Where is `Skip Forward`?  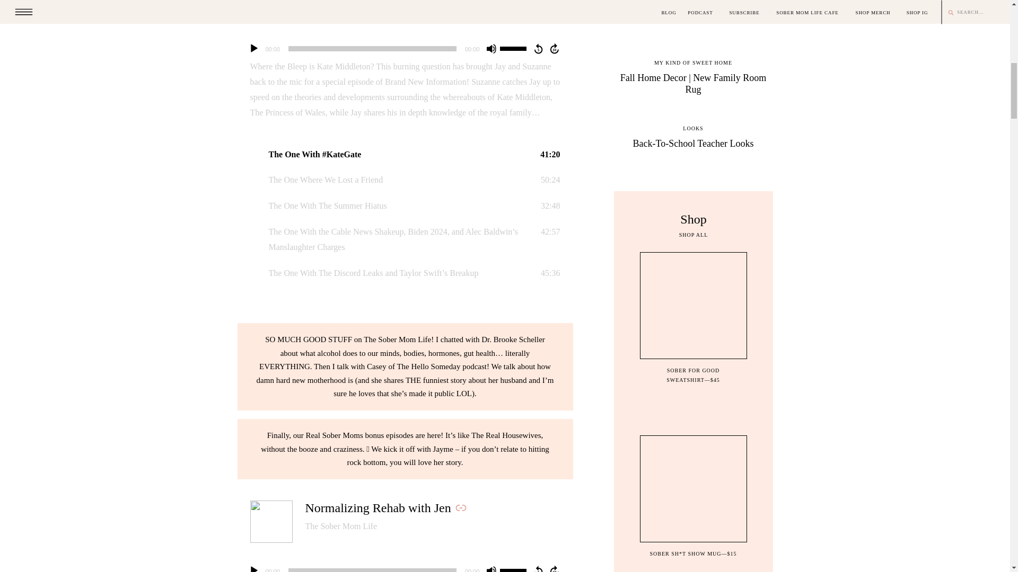 Skip Forward is located at coordinates (555, 569).